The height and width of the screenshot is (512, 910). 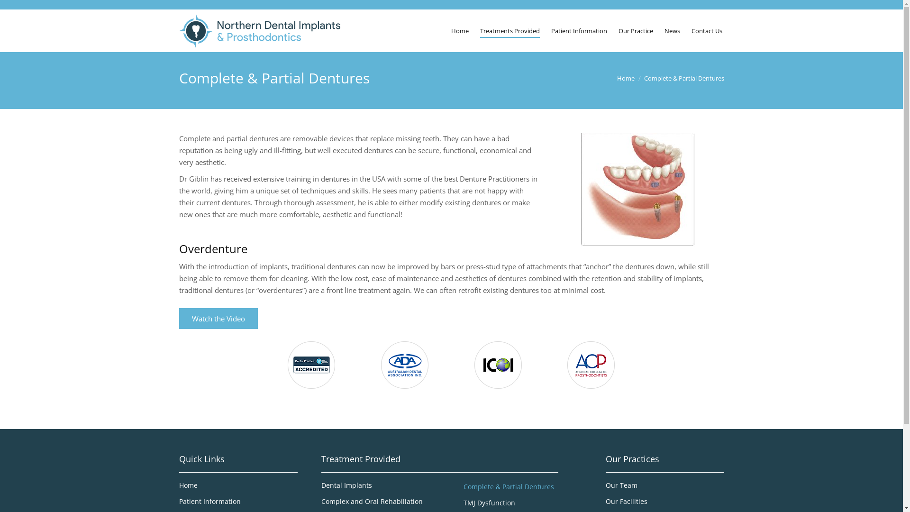 I want to click on Patient Information, so click(x=579, y=31).